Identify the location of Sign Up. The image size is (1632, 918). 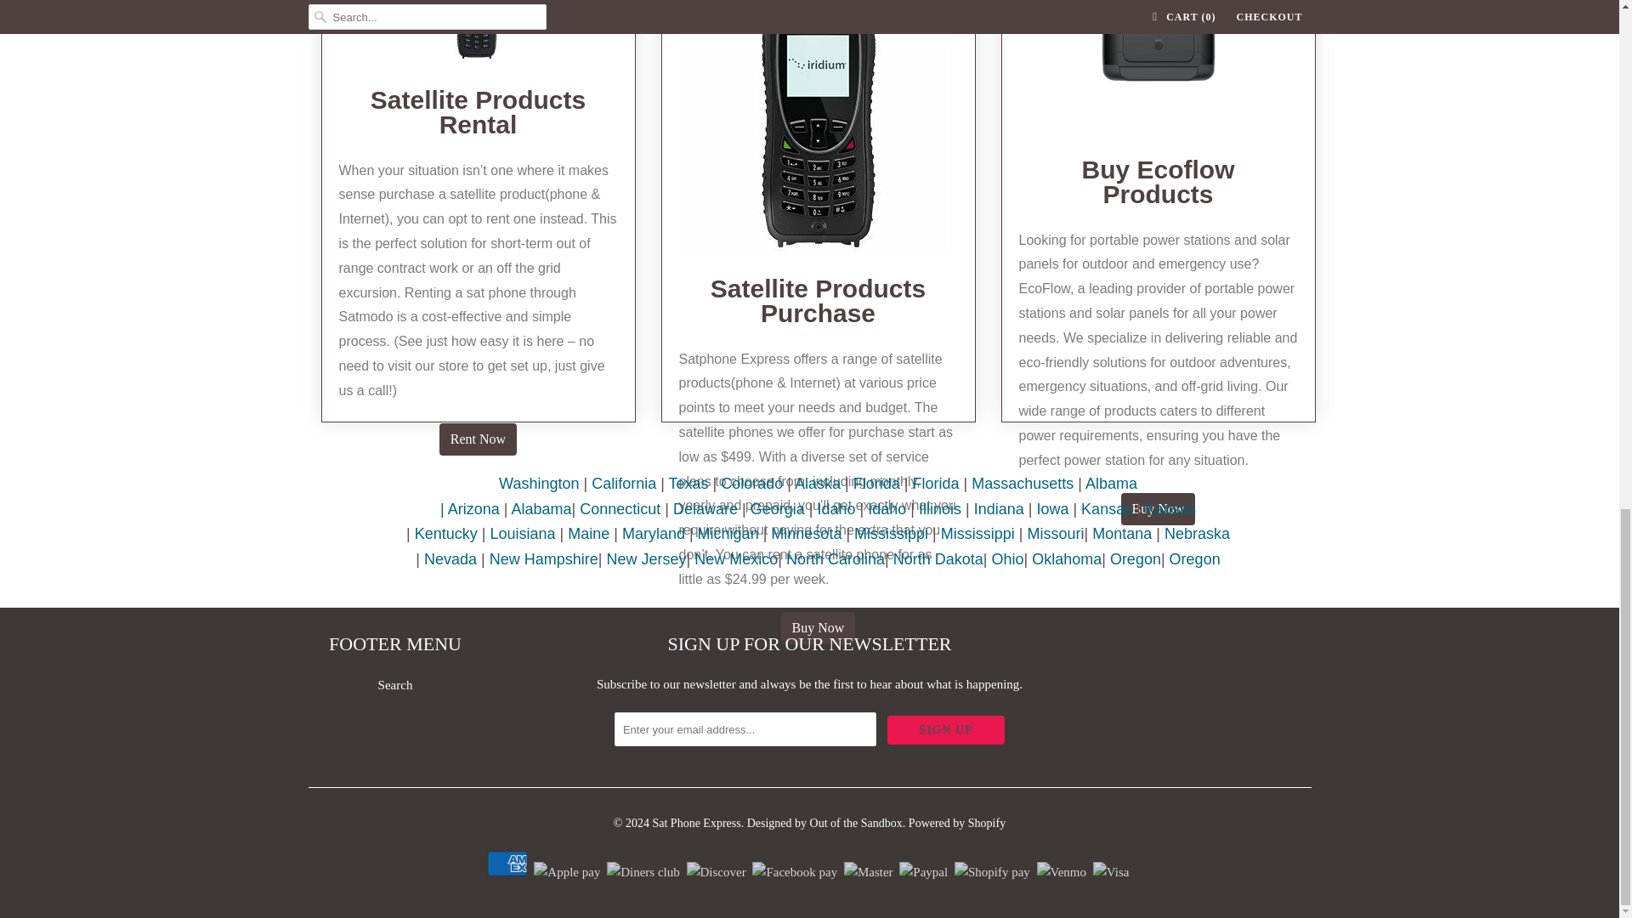
(946, 729).